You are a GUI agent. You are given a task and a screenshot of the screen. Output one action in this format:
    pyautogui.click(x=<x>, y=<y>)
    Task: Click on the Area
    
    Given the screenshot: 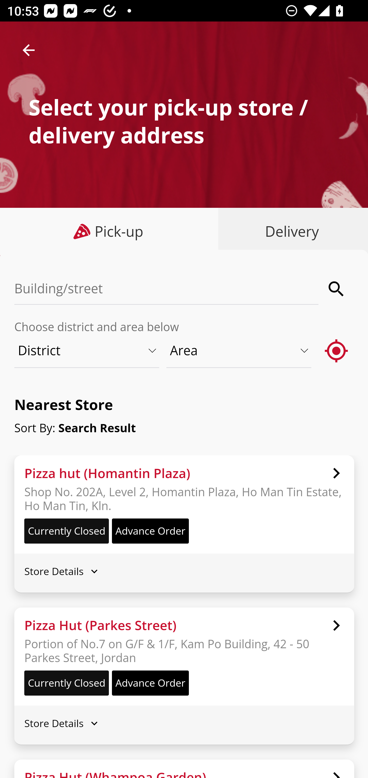 What is the action you would take?
    pyautogui.click(x=239, y=350)
    